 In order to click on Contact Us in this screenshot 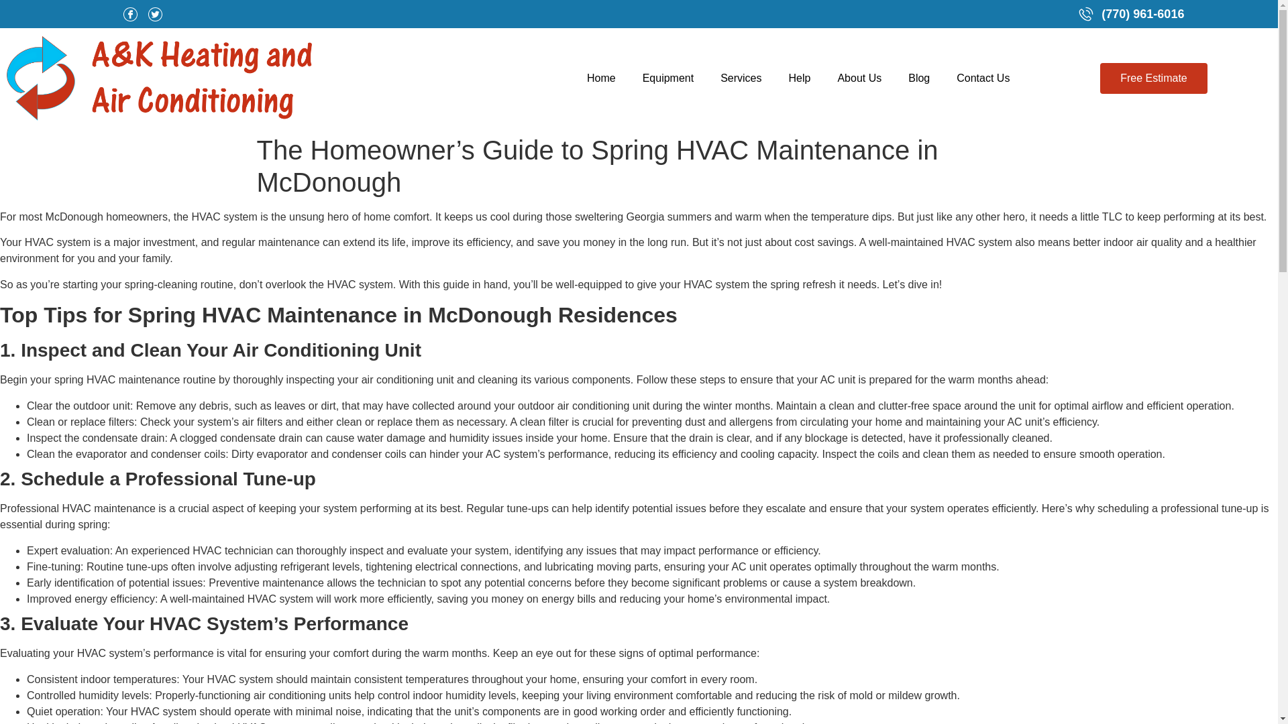, I will do `click(982, 78)`.